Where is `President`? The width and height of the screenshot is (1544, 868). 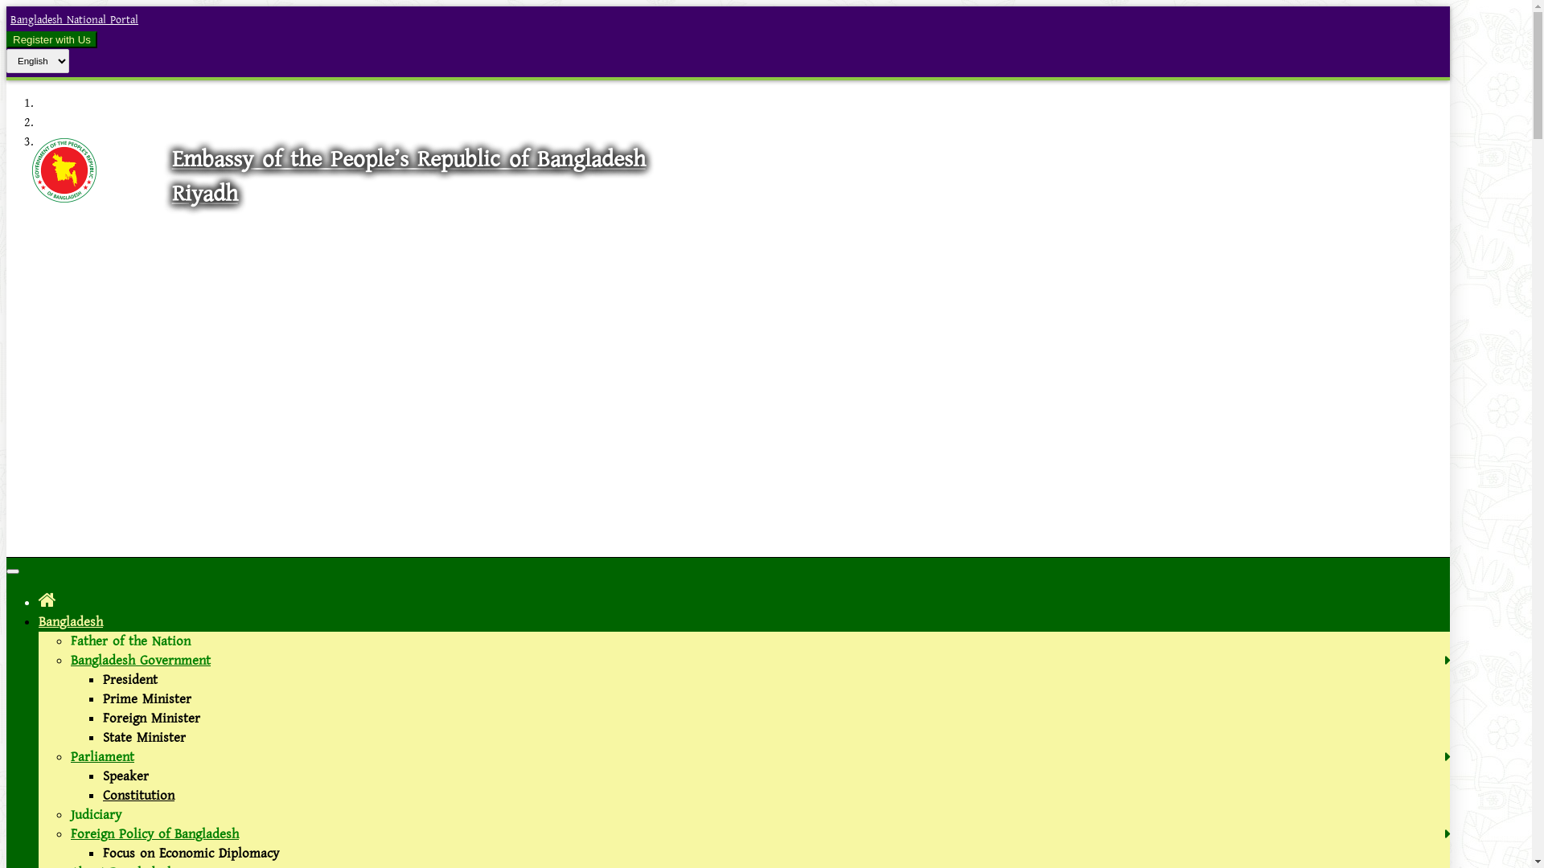
President is located at coordinates (130, 680).